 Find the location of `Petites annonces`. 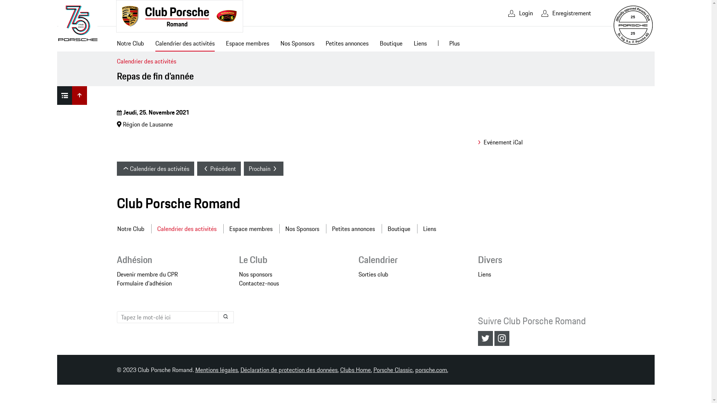

Petites annonces is located at coordinates (347, 45).